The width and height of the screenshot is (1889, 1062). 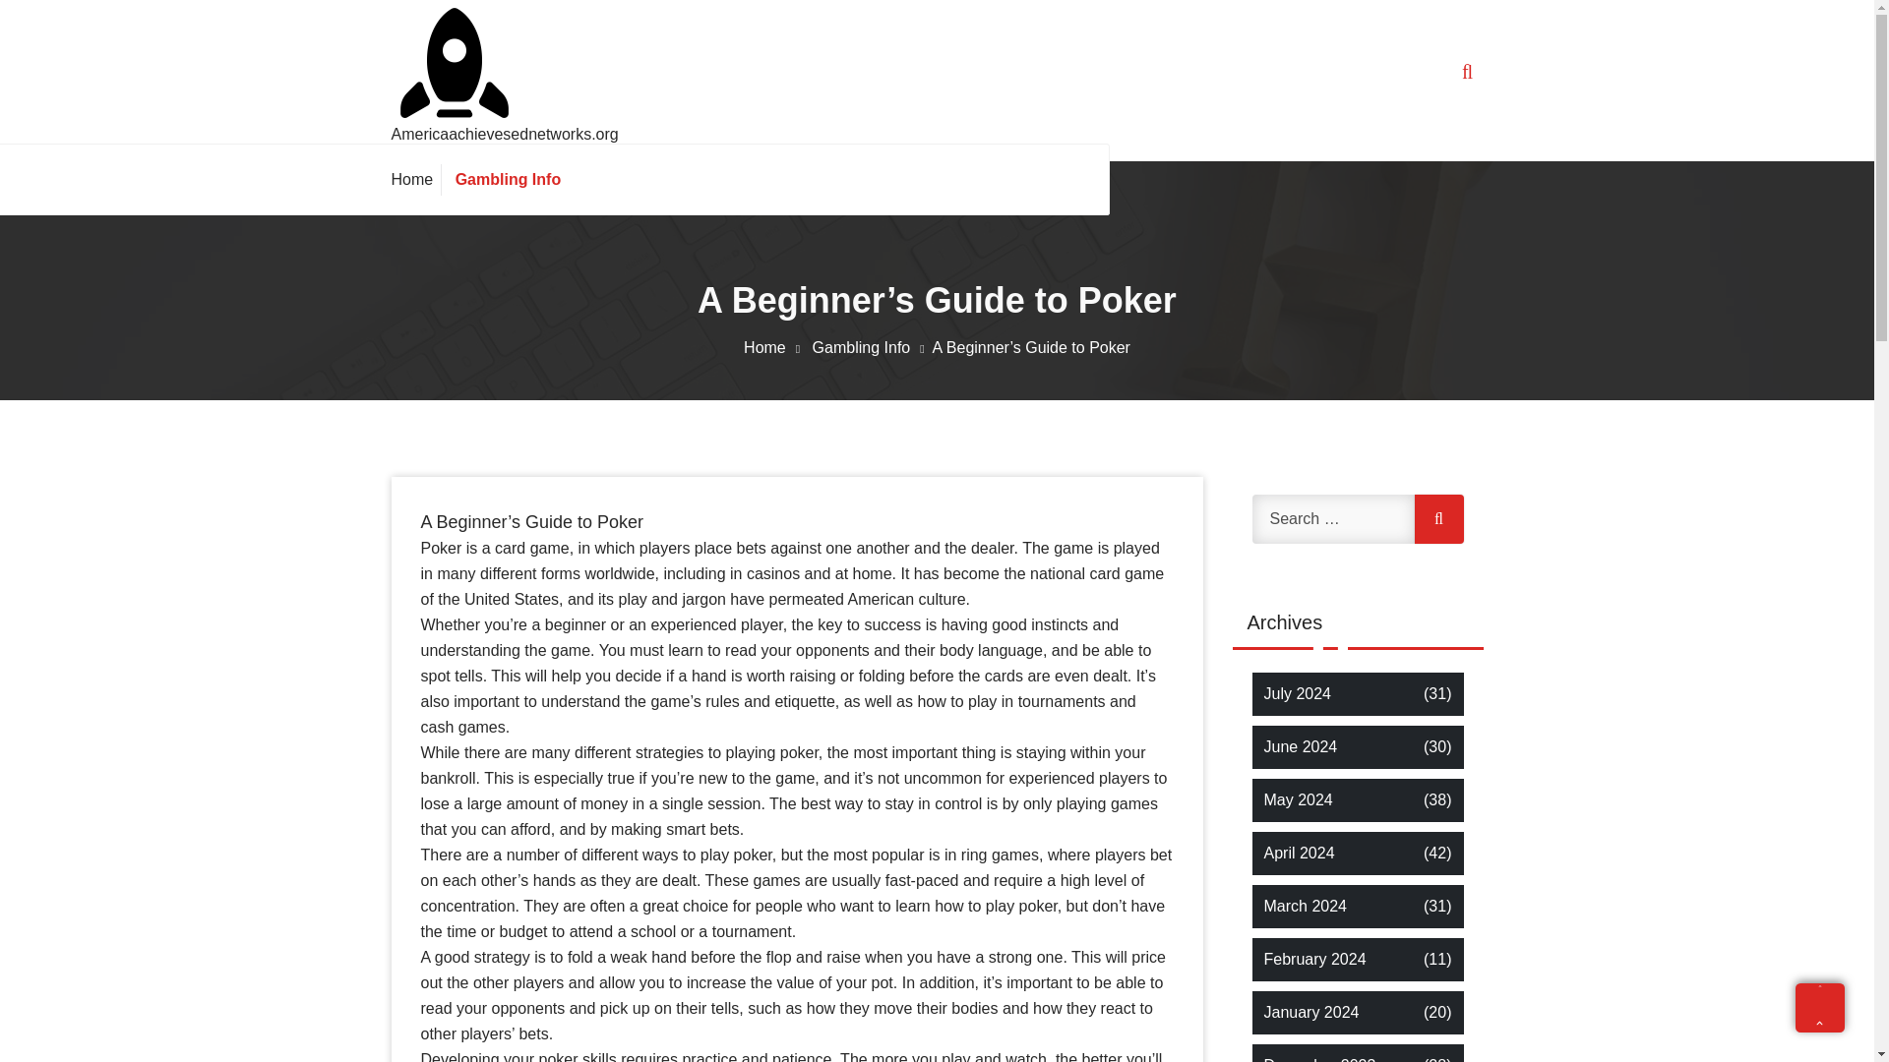 I want to click on June 2024, so click(x=1301, y=747).